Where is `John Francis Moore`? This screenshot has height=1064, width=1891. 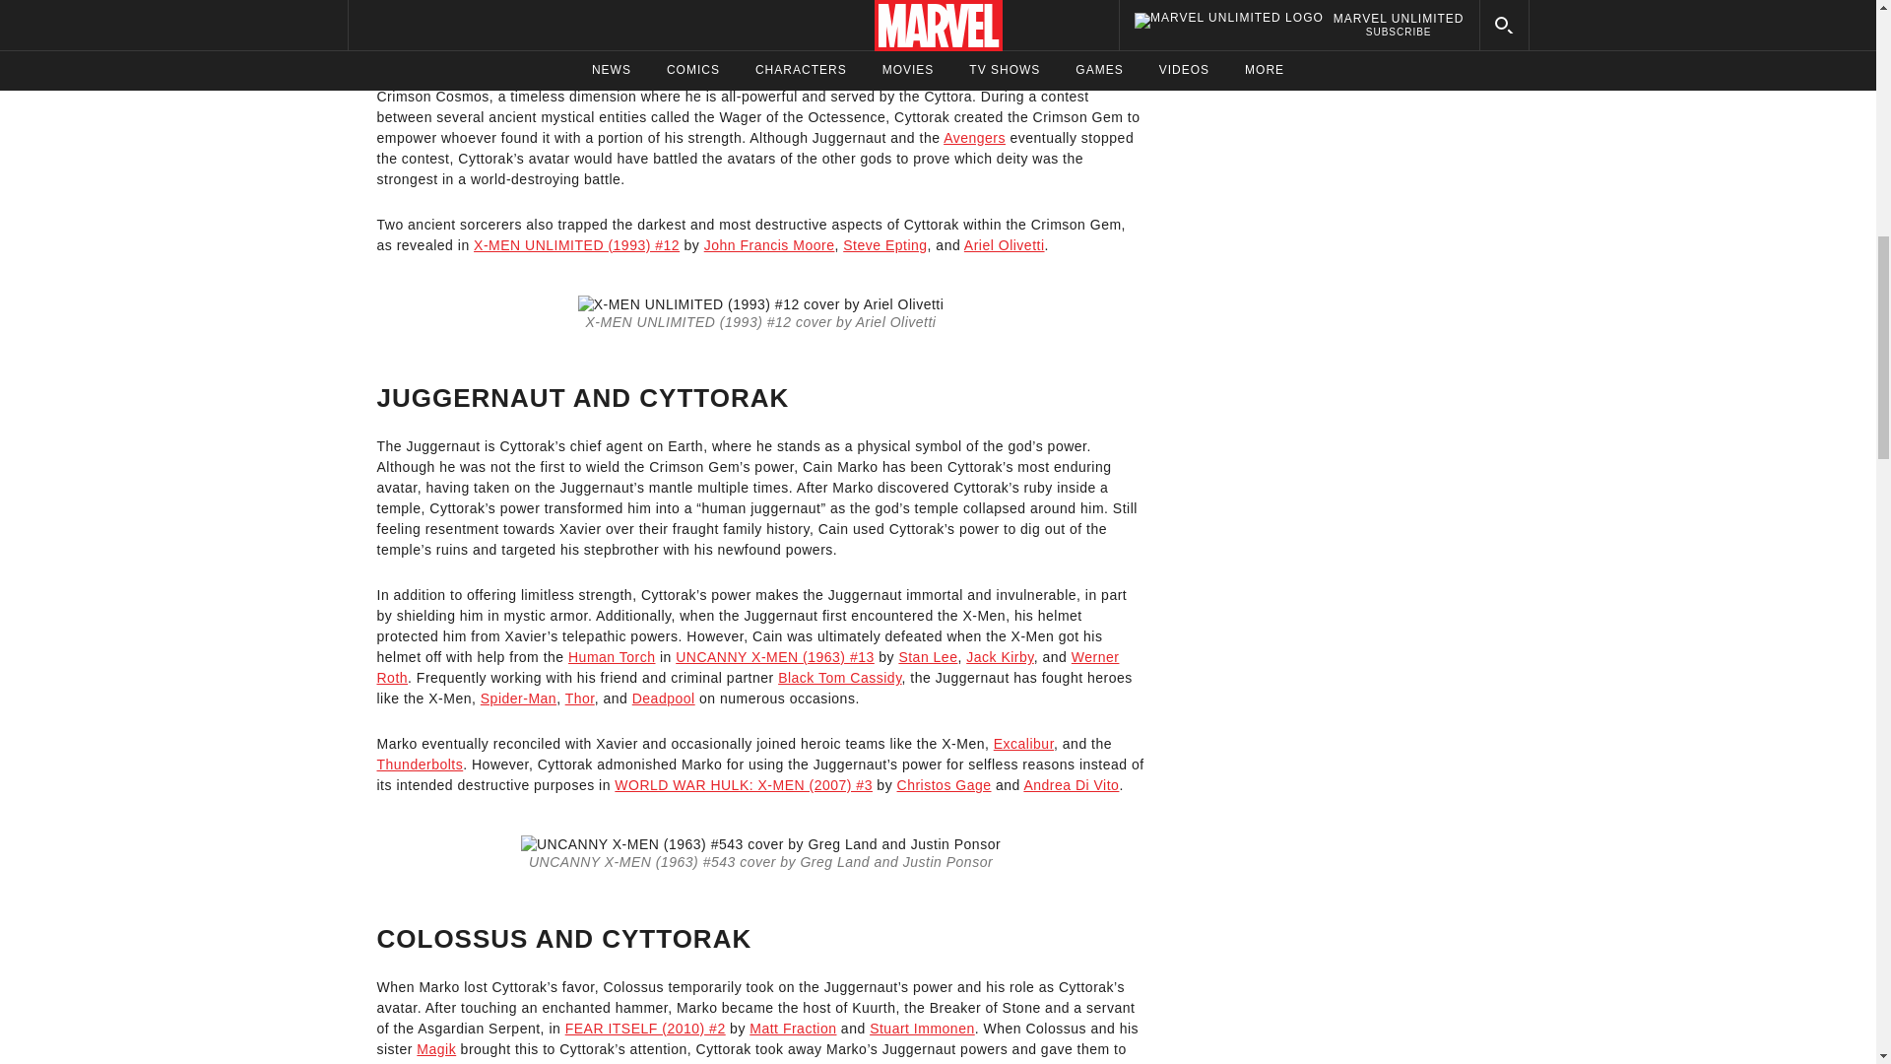 John Francis Moore is located at coordinates (769, 244).